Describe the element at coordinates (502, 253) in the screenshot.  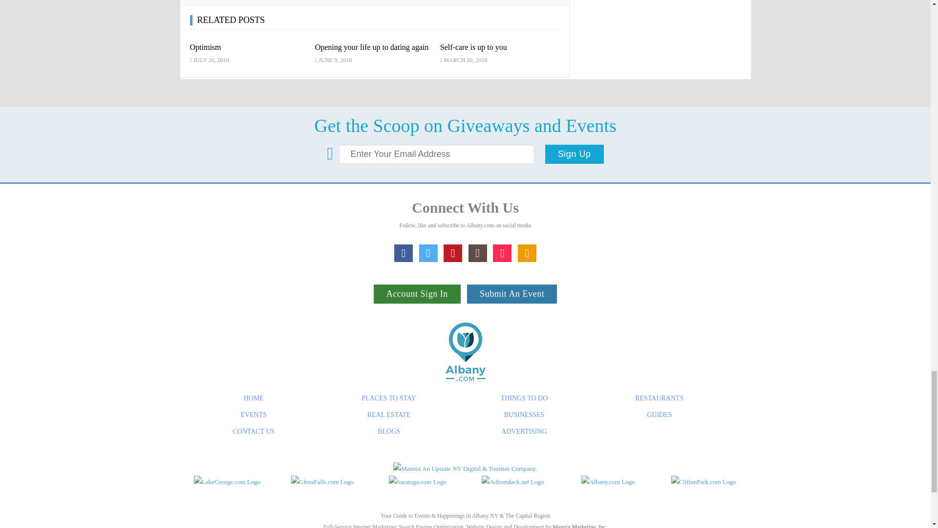
I see `TikTok` at that location.